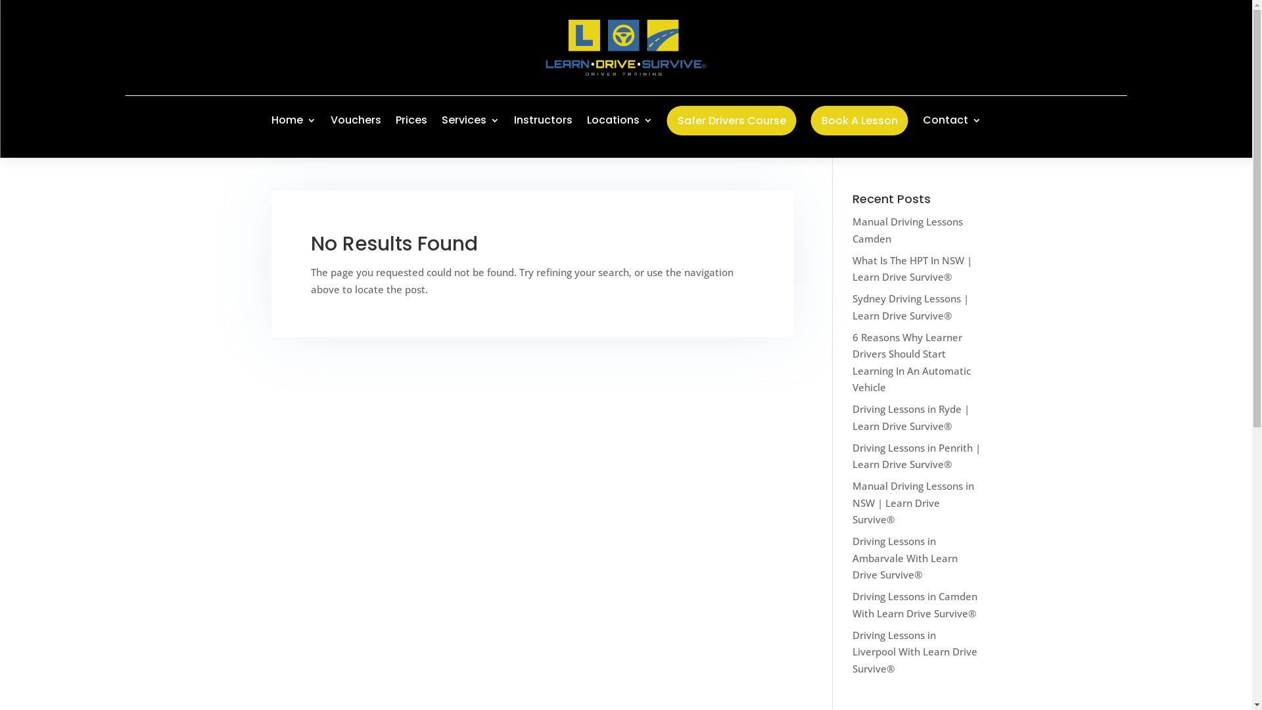 The width and height of the screenshot is (1262, 710). Describe the element at coordinates (860, 121) in the screenshot. I see `Book A Lesson` at that location.